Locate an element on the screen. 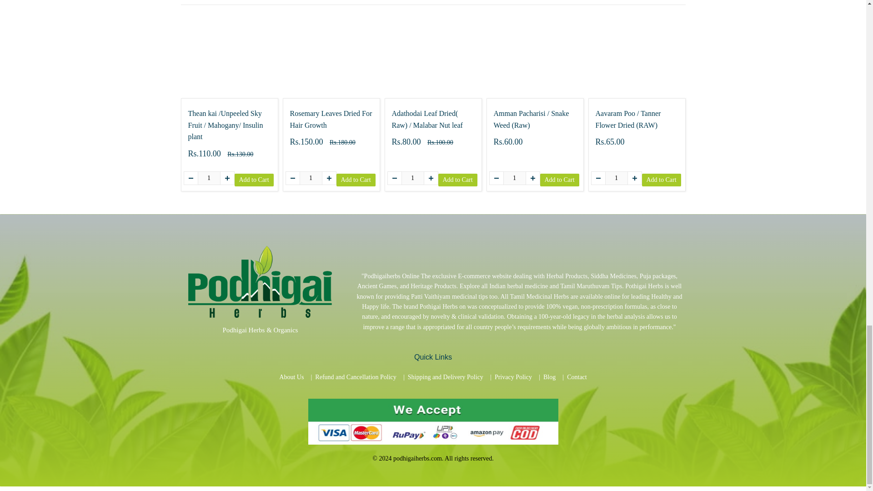  1 is located at coordinates (514, 178).